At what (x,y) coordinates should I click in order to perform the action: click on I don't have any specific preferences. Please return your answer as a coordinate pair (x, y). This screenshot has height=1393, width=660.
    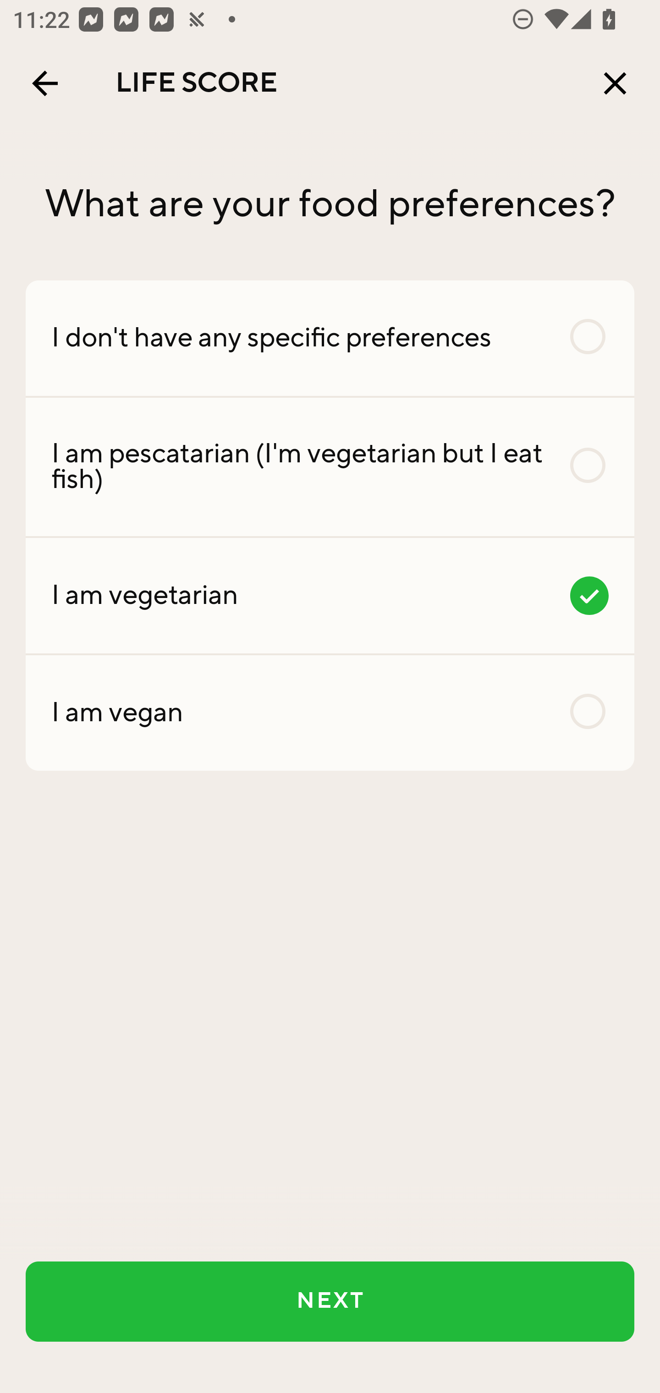
    Looking at the image, I should click on (330, 338).